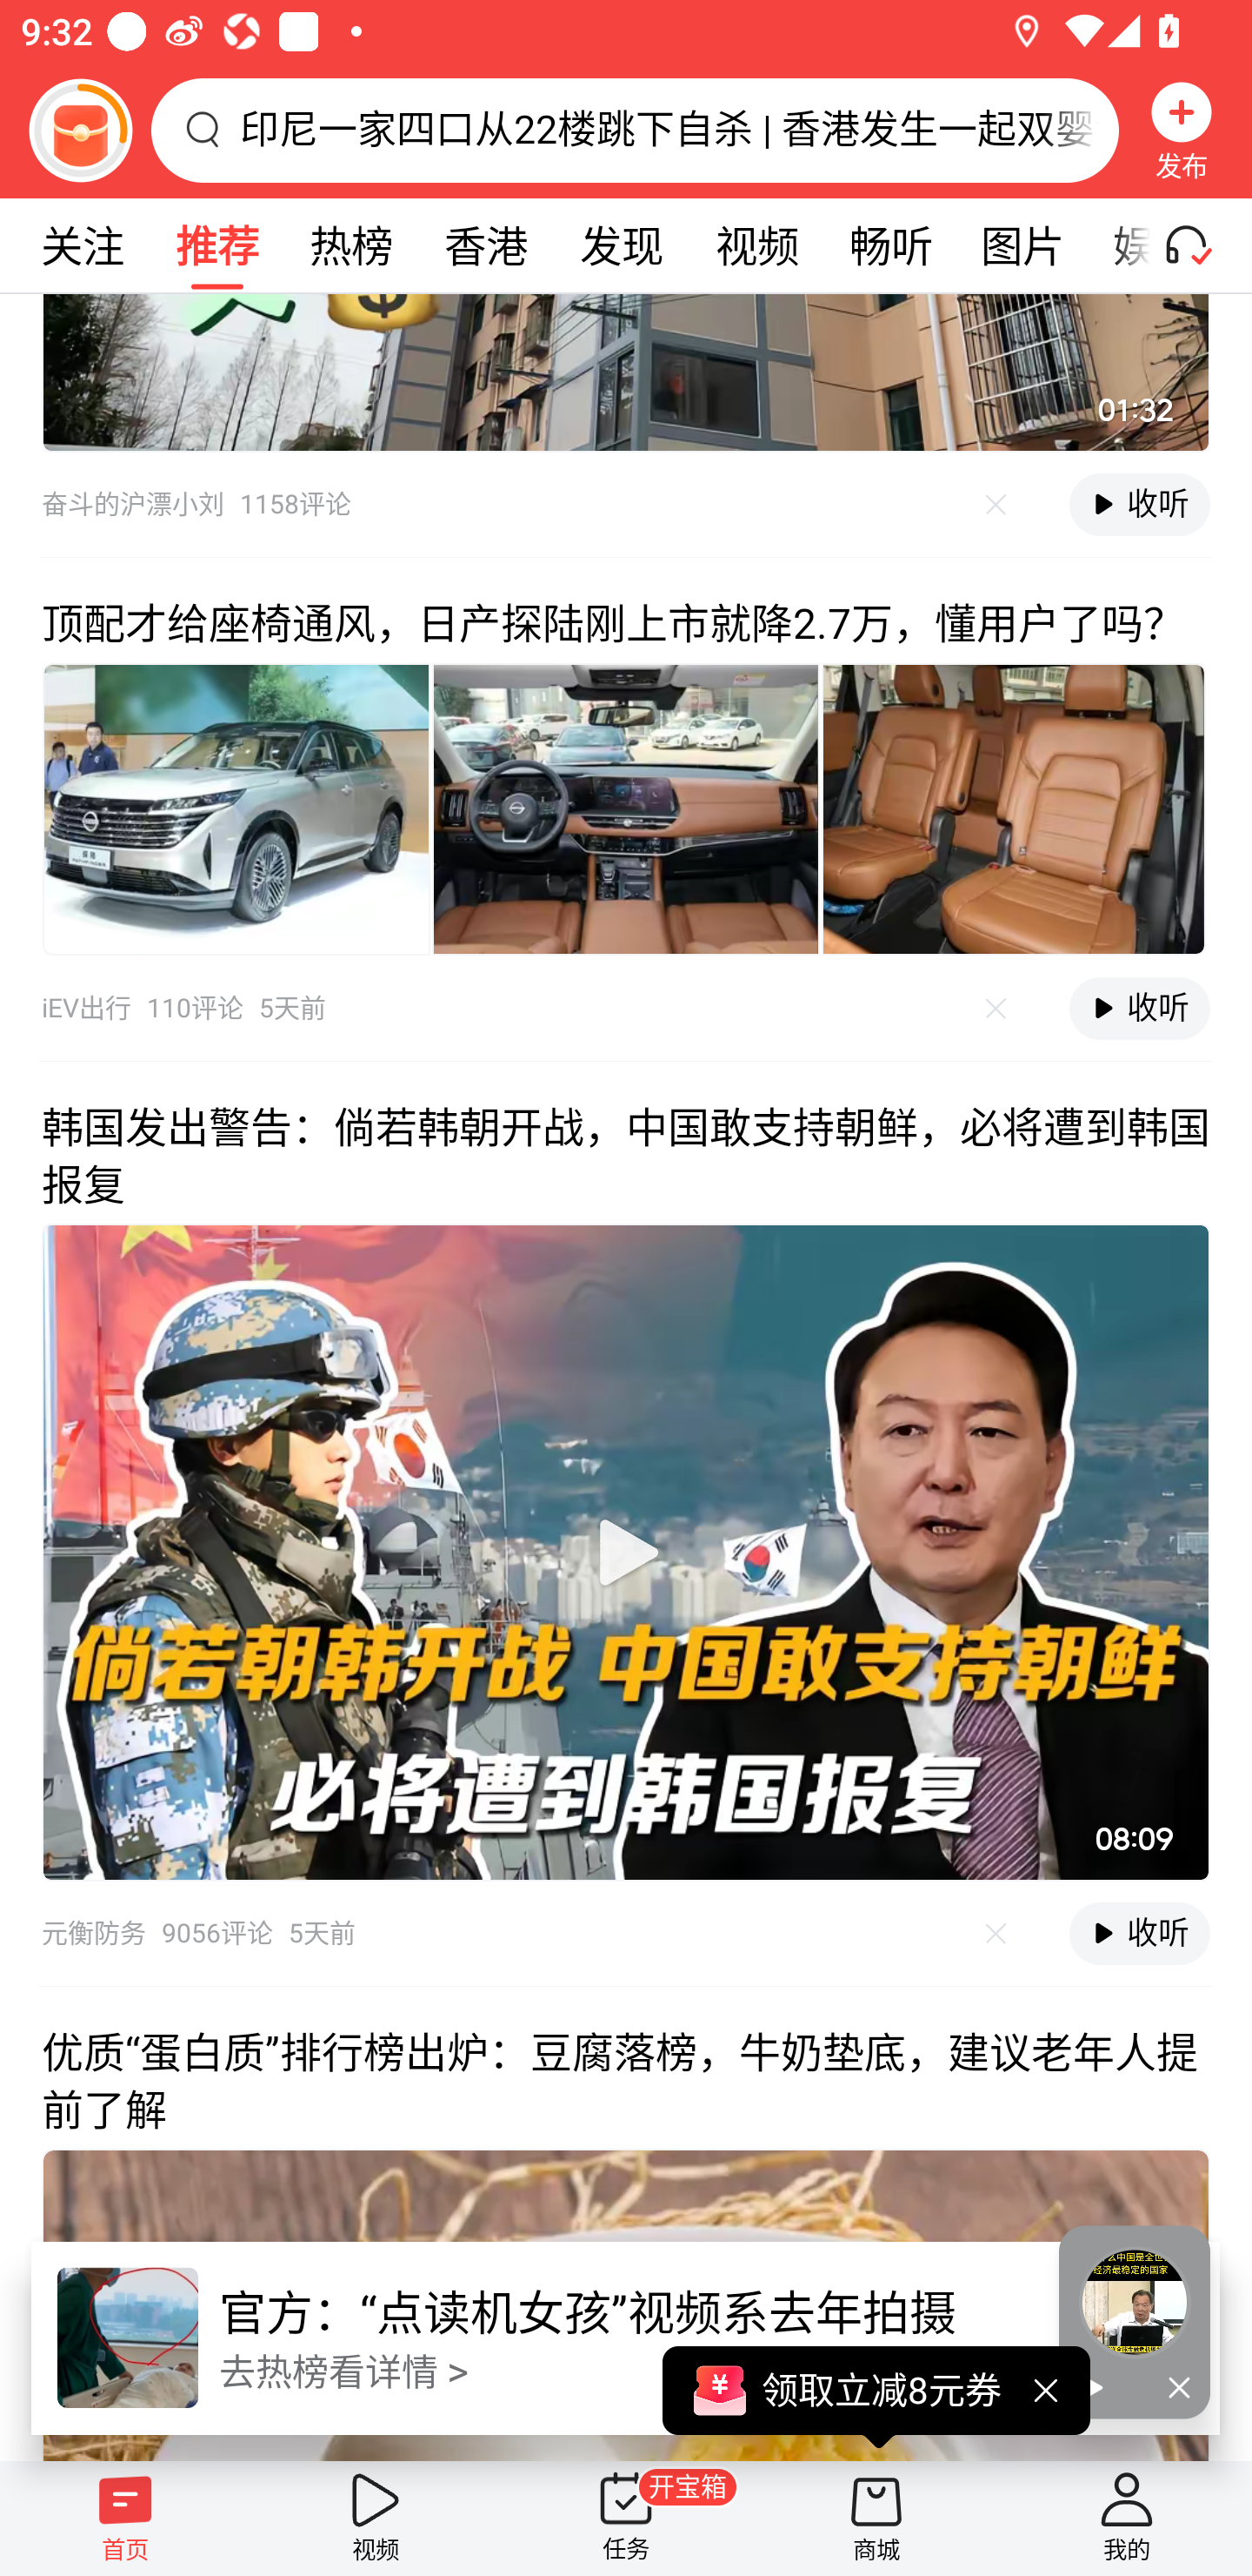 This screenshot has height=2576, width=1252. What do you see at coordinates (876, 2397) in the screenshot?
I see `领取立减8元券 关闭气泡` at bounding box center [876, 2397].